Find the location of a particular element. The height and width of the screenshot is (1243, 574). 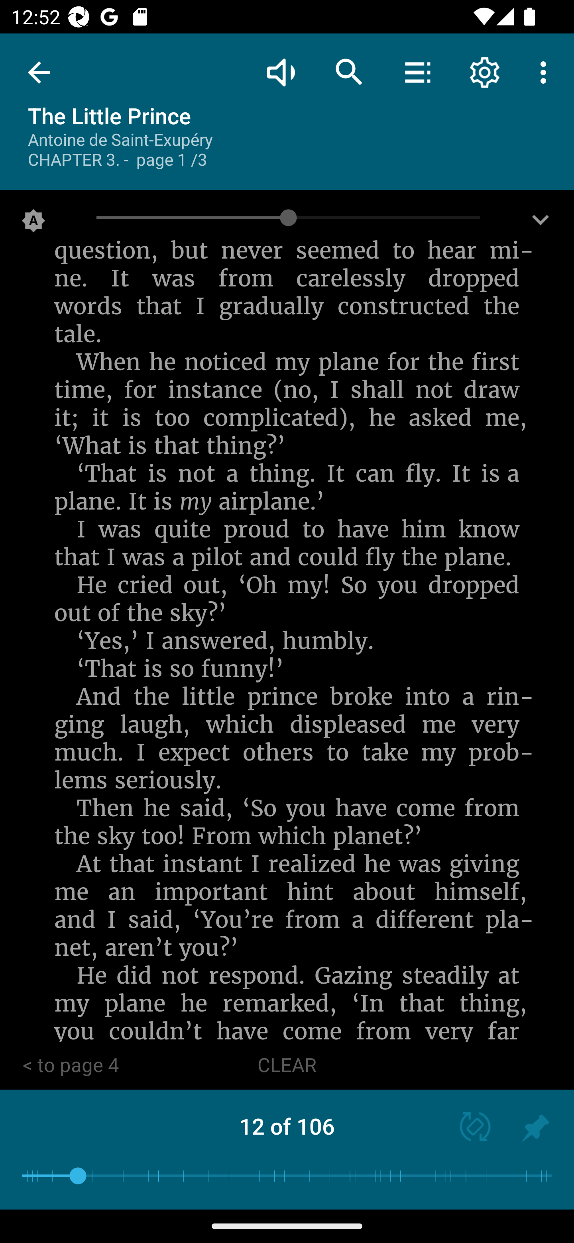

< to page 4 is located at coordinates (71, 1066).